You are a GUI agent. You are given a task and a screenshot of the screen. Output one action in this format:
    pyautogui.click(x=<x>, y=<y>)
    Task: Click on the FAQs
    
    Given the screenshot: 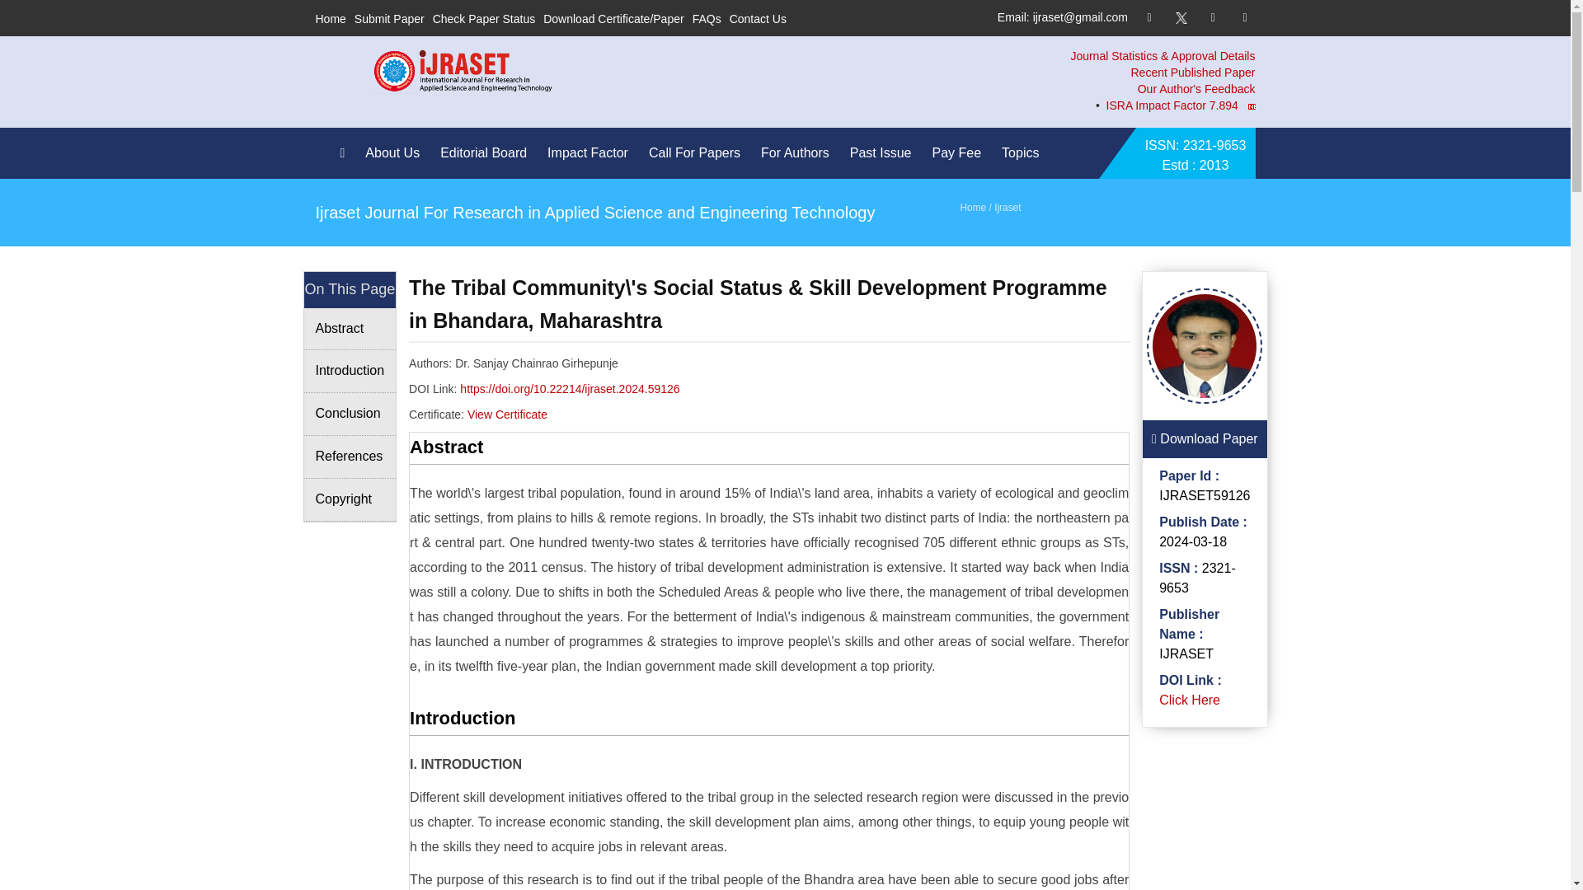 What is the action you would take?
    pyautogui.click(x=707, y=19)
    